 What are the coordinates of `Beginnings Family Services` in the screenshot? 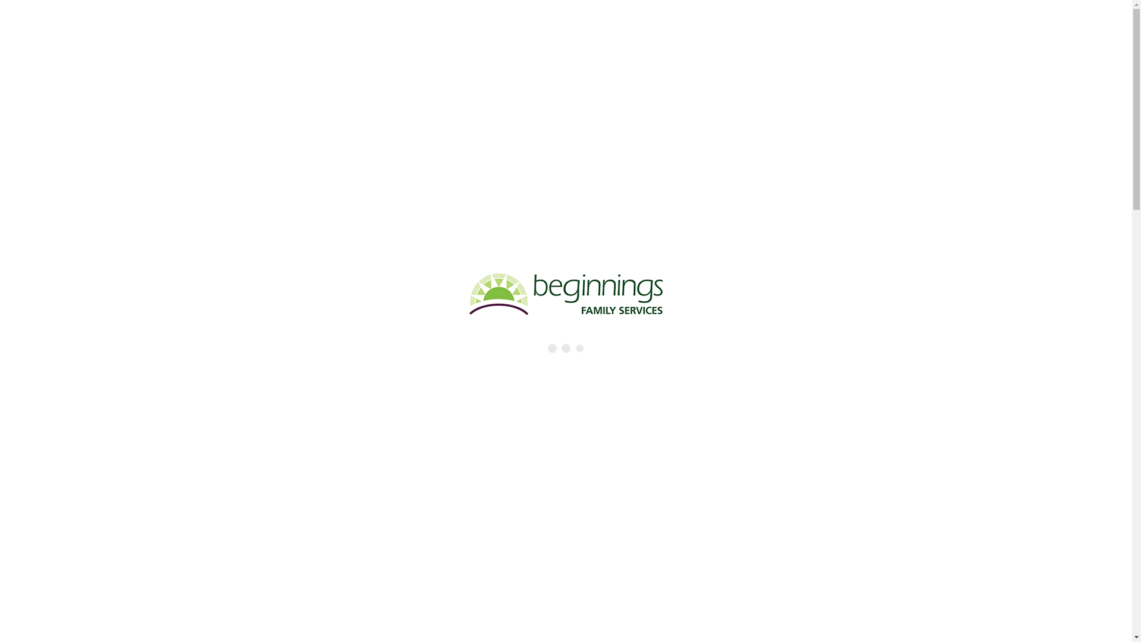 It's located at (566, 73).